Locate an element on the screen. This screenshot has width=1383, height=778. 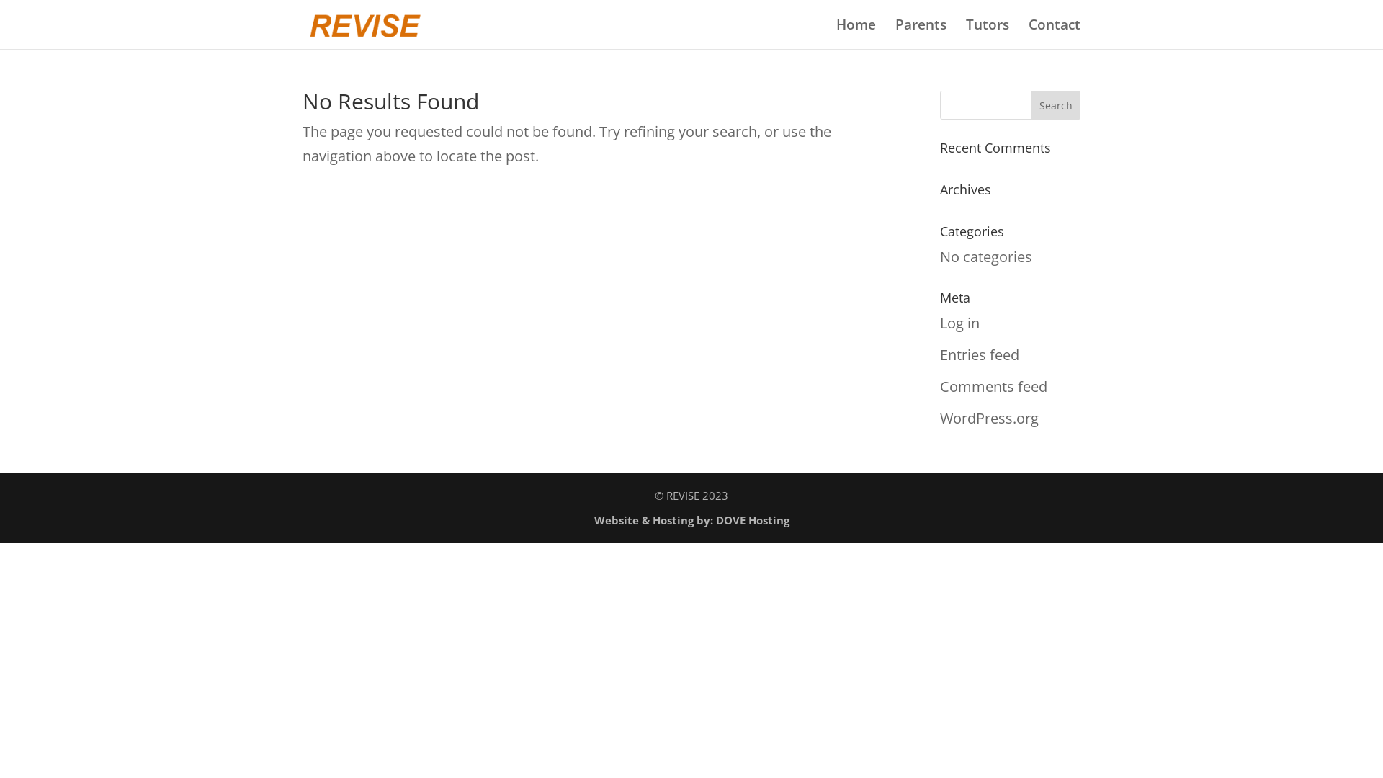
Website & Hosting by: DOVE Hosting is located at coordinates (691, 520).